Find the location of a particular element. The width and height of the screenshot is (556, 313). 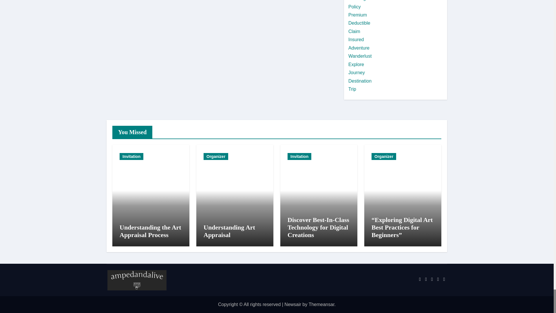

Permalink to: Understanding the Art Appraisal Process is located at coordinates (150, 231).